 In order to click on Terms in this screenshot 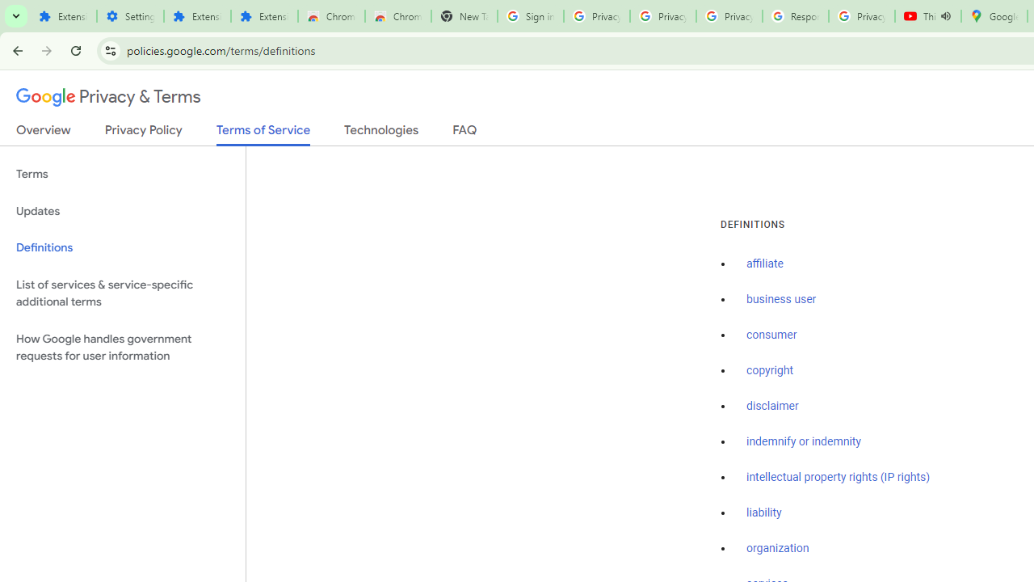, I will do `click(123, 175)`.